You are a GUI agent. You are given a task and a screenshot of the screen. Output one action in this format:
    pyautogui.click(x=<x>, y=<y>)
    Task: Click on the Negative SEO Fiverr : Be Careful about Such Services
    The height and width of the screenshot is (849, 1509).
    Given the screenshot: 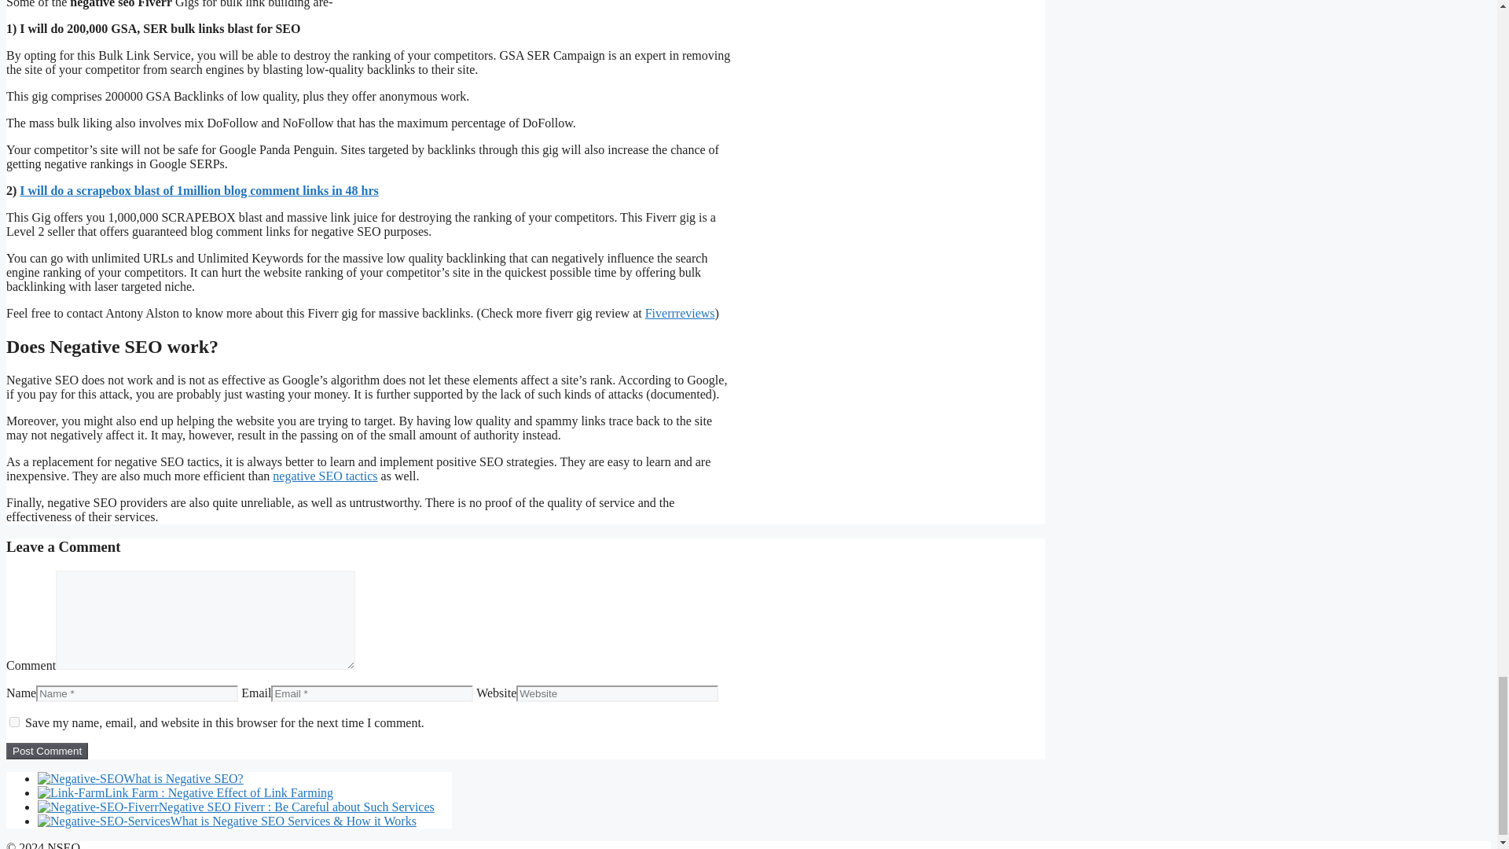 What is the action you would take?
    pyautogui.click(x=236, y=807)
    